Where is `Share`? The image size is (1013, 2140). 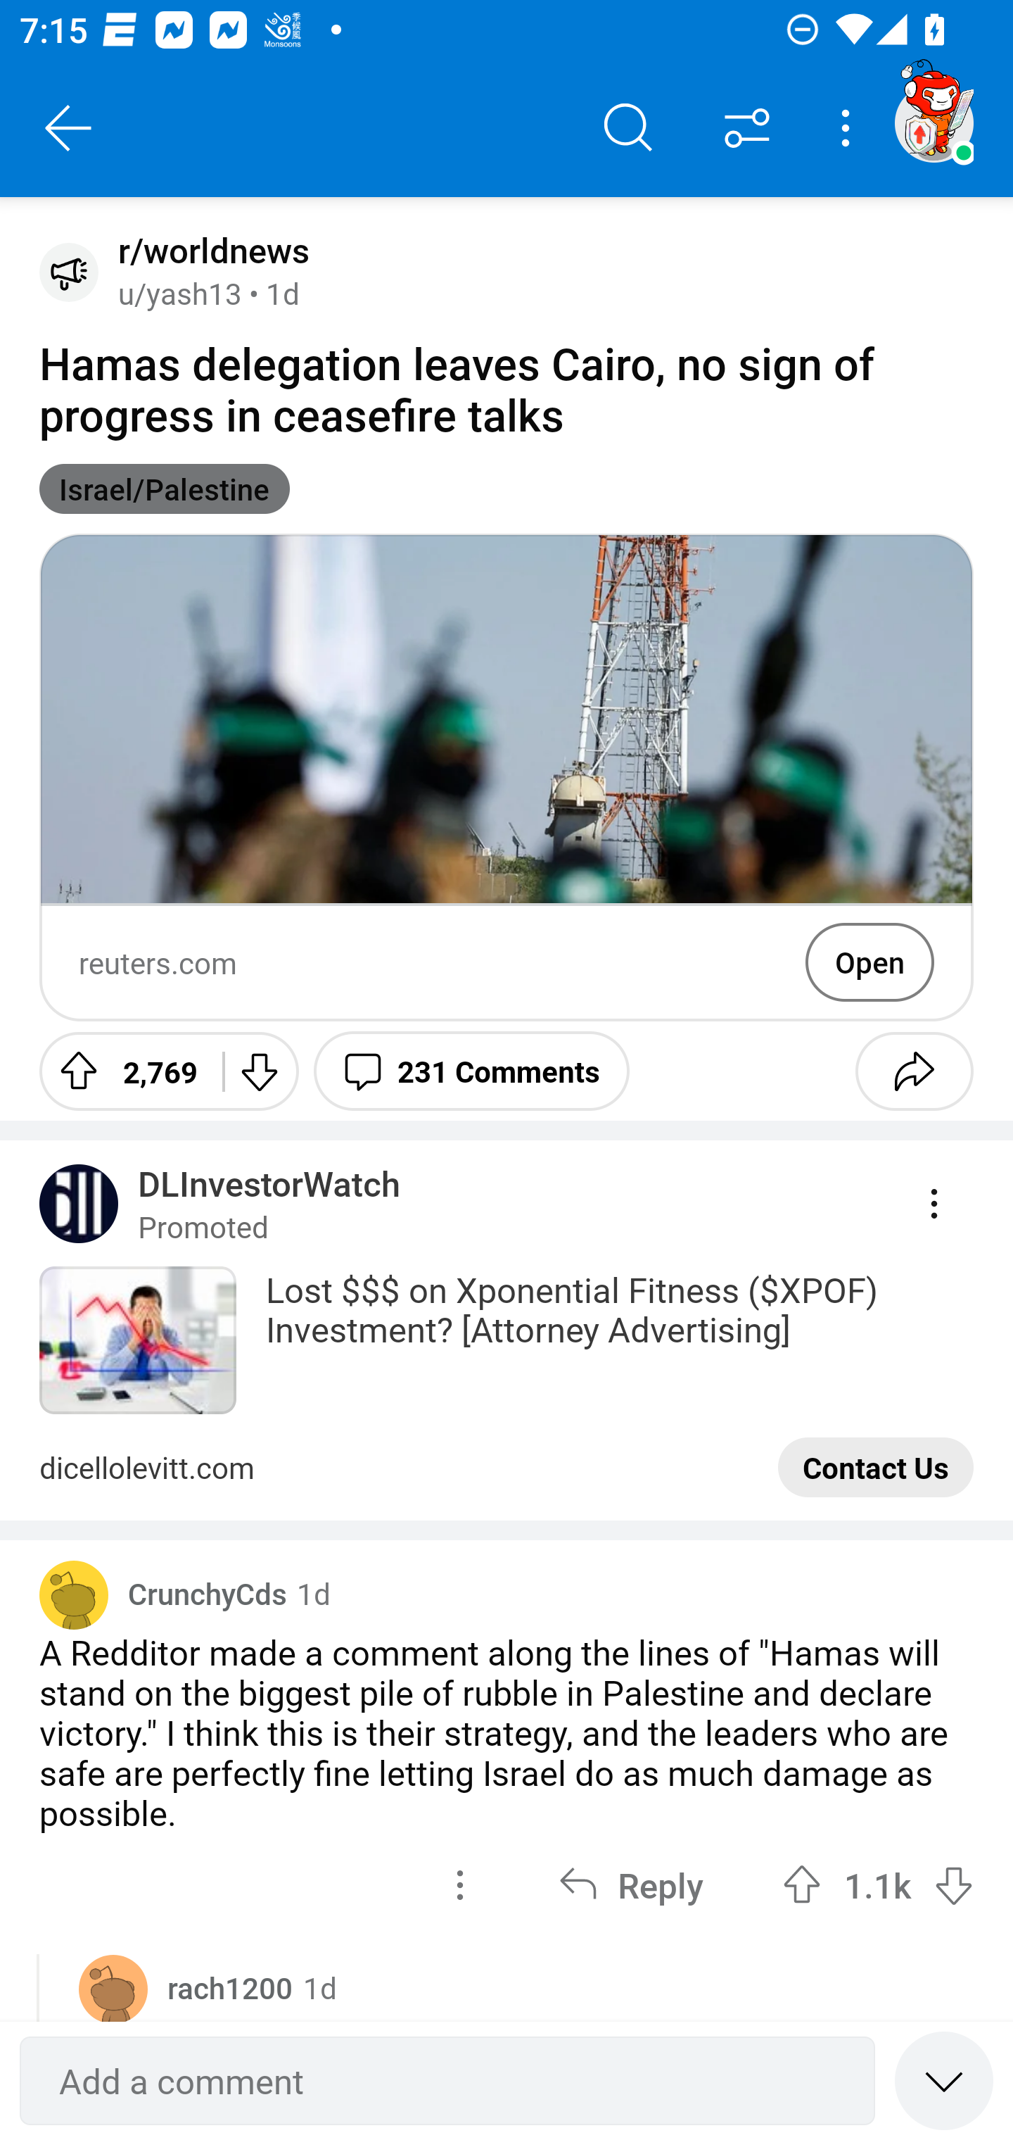 Share is located at coordinates (914, 1071).